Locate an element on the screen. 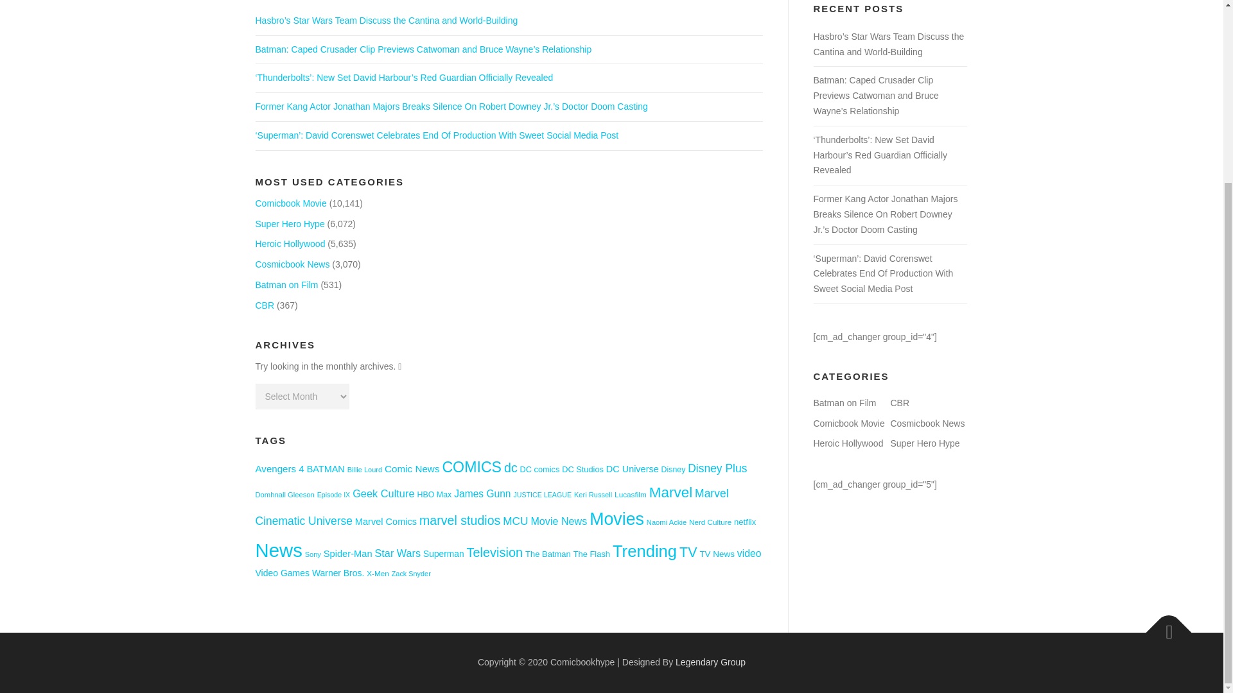 This screenshot has width=1233, height=693. BATMAN is located at coordinates (326, 468).